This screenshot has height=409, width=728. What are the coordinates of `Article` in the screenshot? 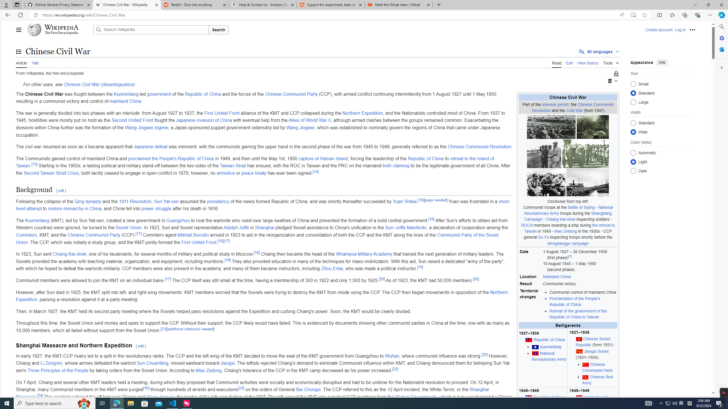 It's located at (21, 62).